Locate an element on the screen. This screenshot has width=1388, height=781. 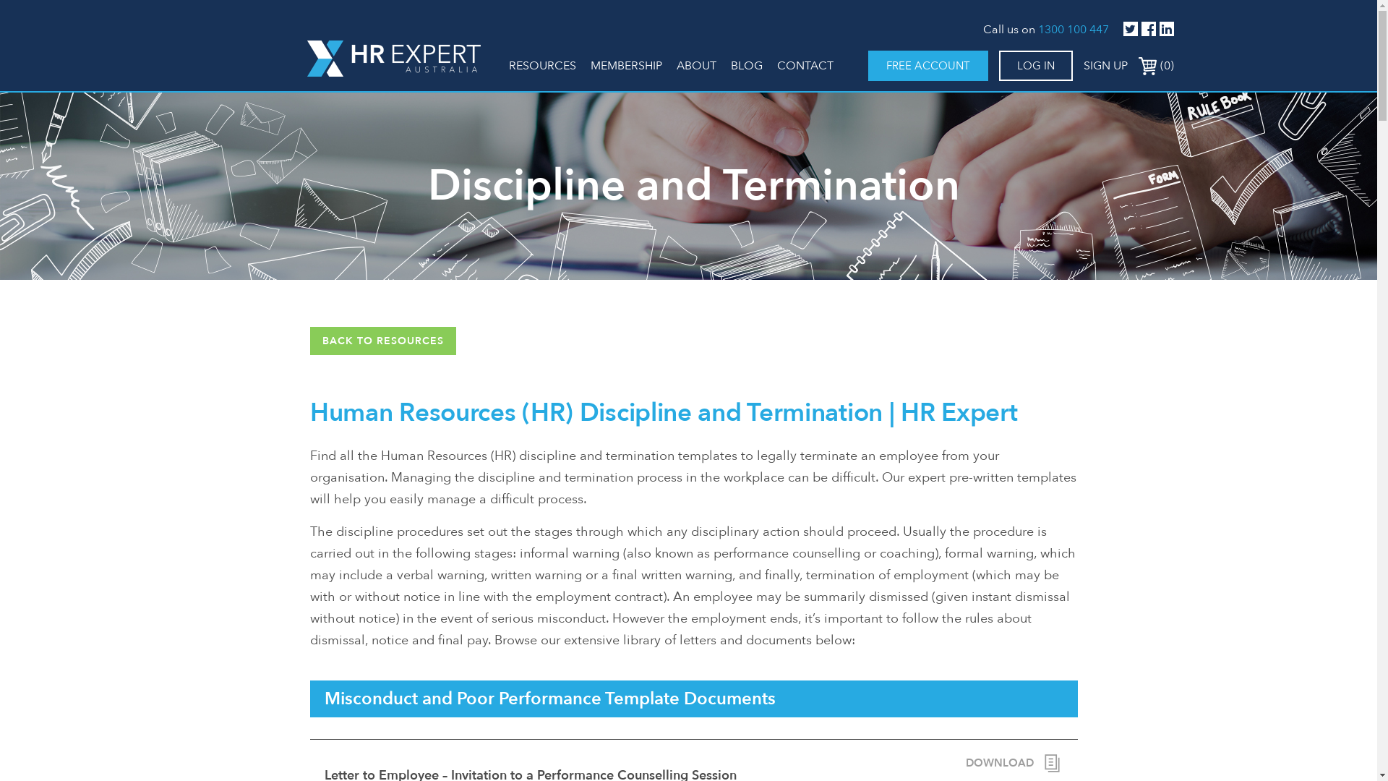
RESOURCES is located at coordinates (542, 66).